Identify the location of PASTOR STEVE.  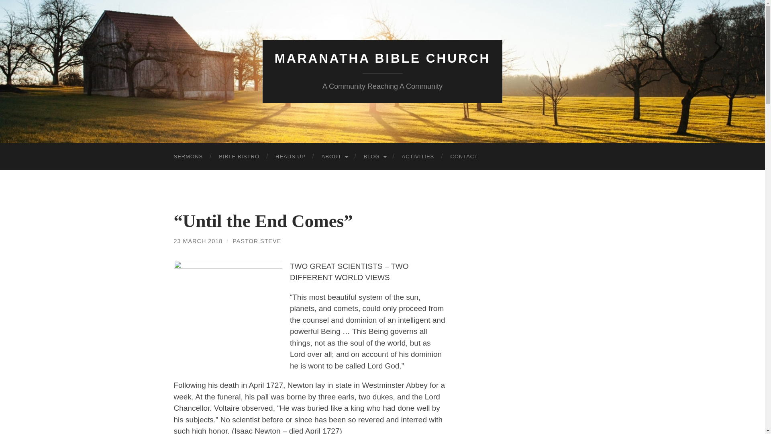
(257, 241).